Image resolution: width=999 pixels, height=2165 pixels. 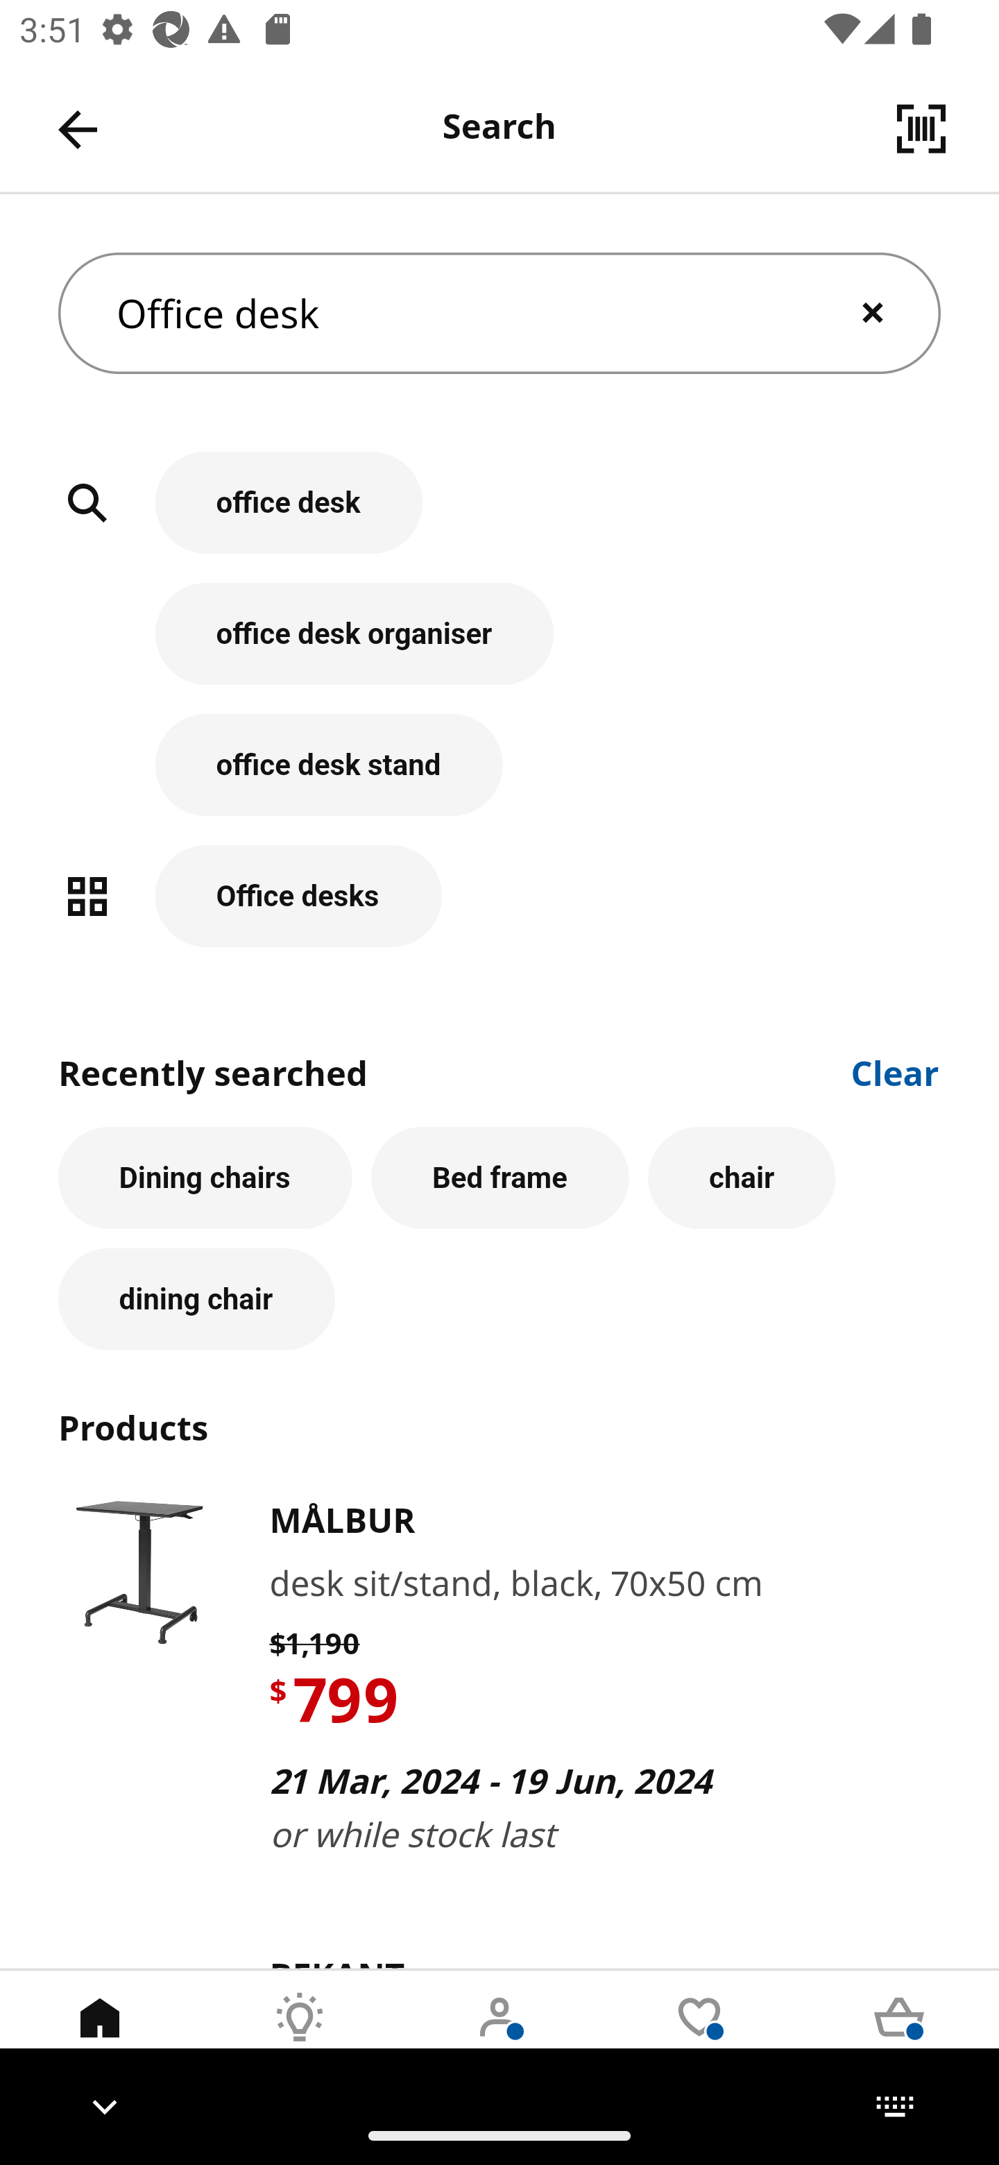 What do you see at coordinates (499, 896) in the screenshot?
I see `Office desks` at bounding box center [499, 896].